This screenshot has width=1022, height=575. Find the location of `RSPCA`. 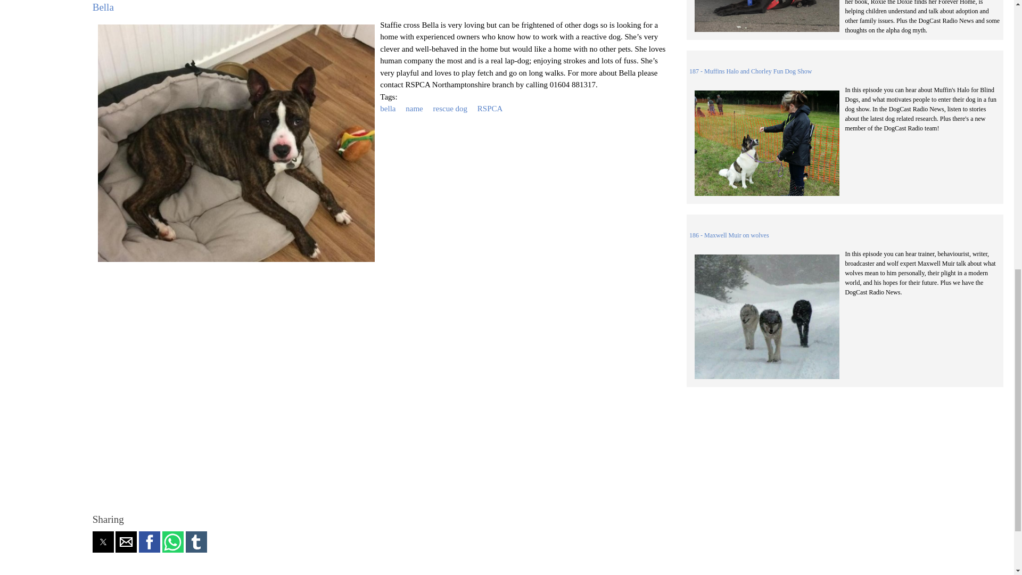

RSPCA is located at coordinates (490, 108).